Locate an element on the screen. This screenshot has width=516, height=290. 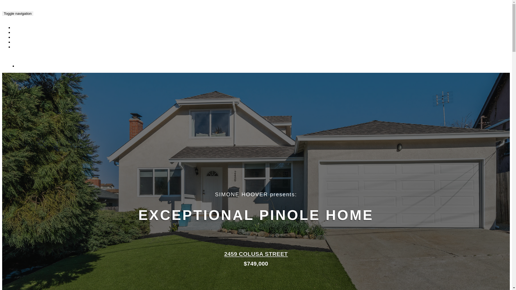
FEATURES is located at coordinates (26, 38).